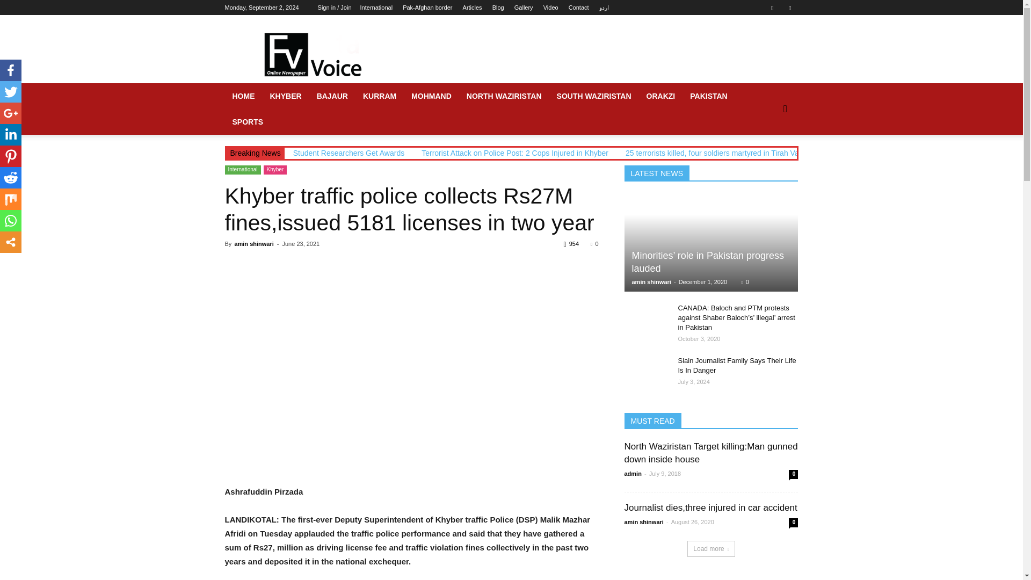 This screenshot has height=580, width=1031. I want to click on International, so click(376, 8).